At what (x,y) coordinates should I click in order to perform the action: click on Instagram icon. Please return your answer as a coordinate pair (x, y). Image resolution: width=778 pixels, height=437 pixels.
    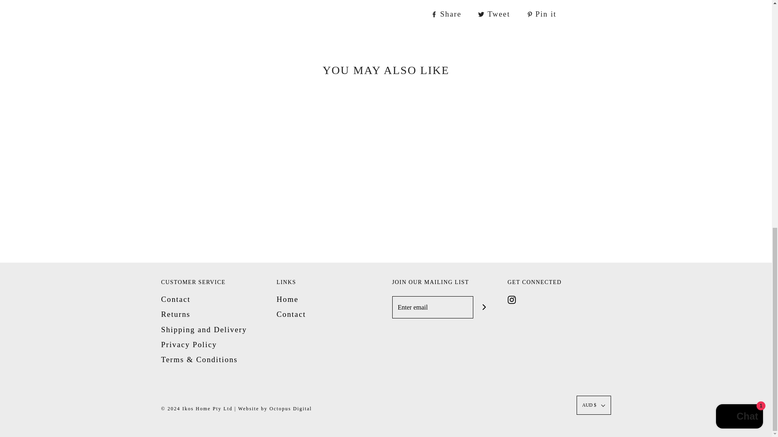
    Looking at the image, I should click on (511, 299).